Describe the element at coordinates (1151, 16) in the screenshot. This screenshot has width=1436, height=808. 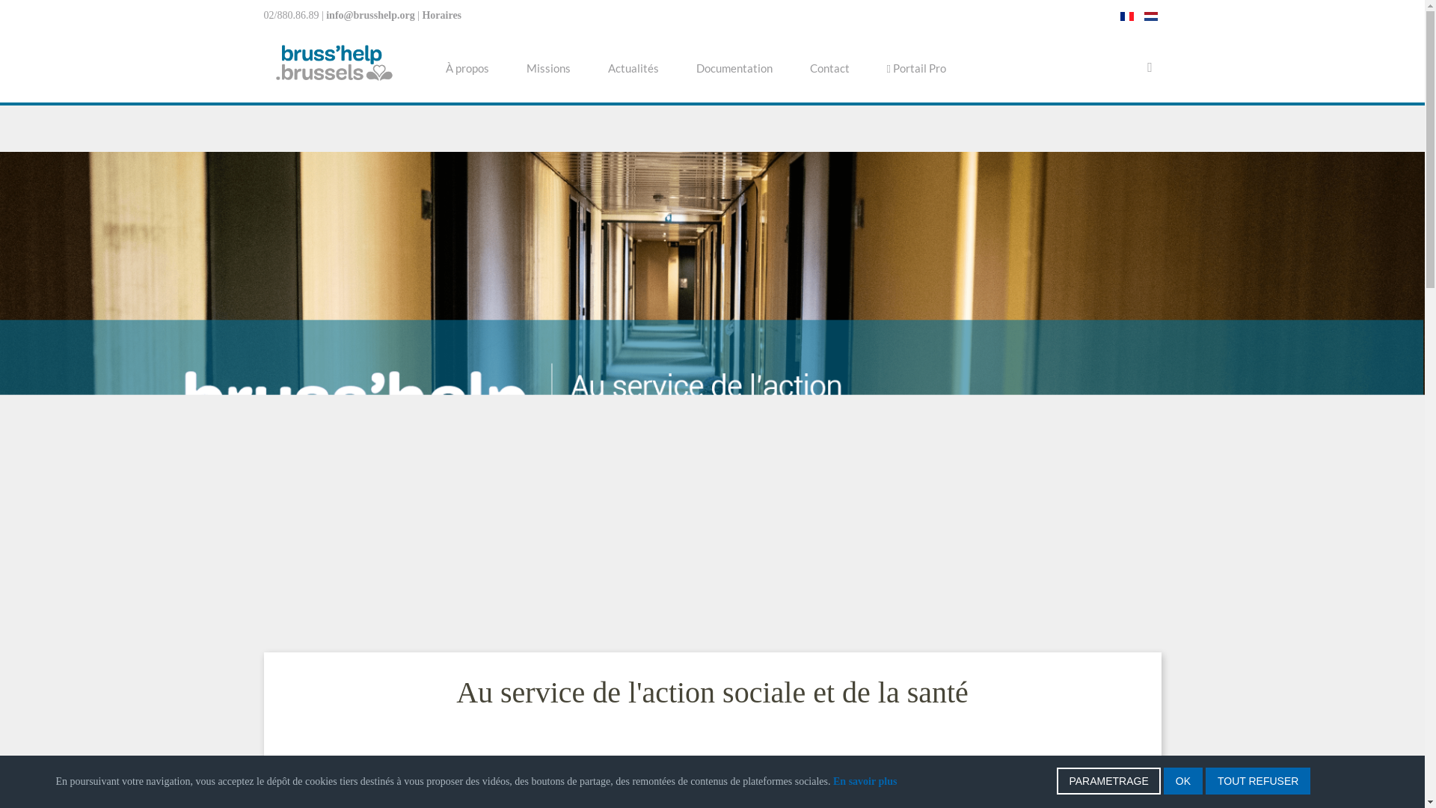
I see `Nederlands` at that location.